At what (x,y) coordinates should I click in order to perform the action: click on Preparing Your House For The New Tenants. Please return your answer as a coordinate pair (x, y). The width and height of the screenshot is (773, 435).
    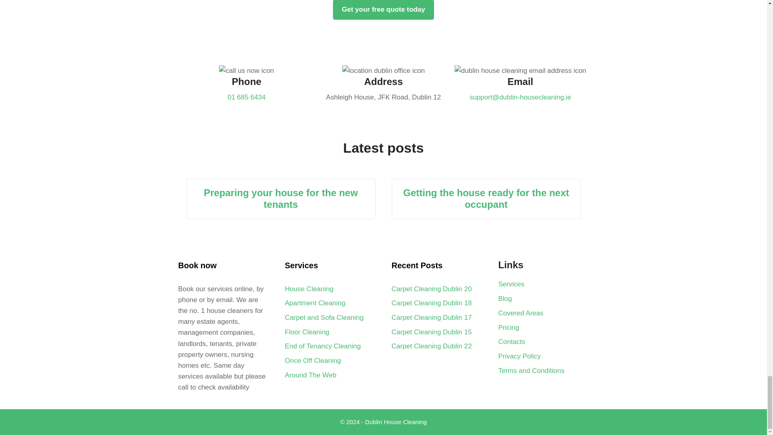
    Looking at the image, I should click on (281, 198).